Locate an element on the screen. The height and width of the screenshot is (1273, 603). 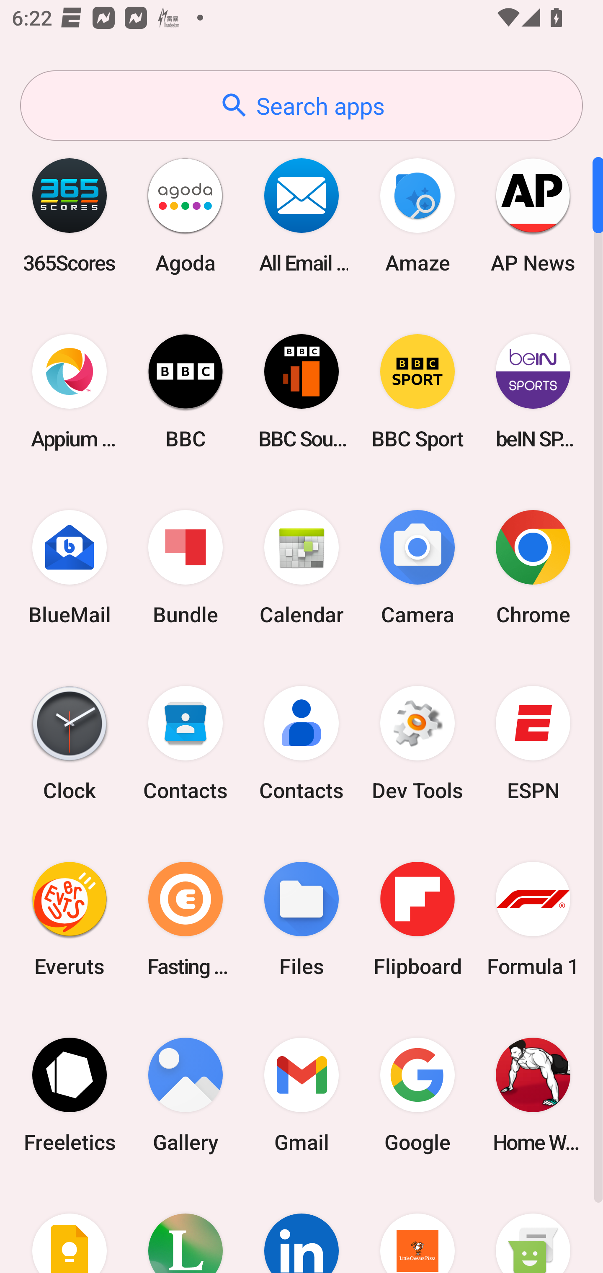
Files is located at coordinates (301, 919).